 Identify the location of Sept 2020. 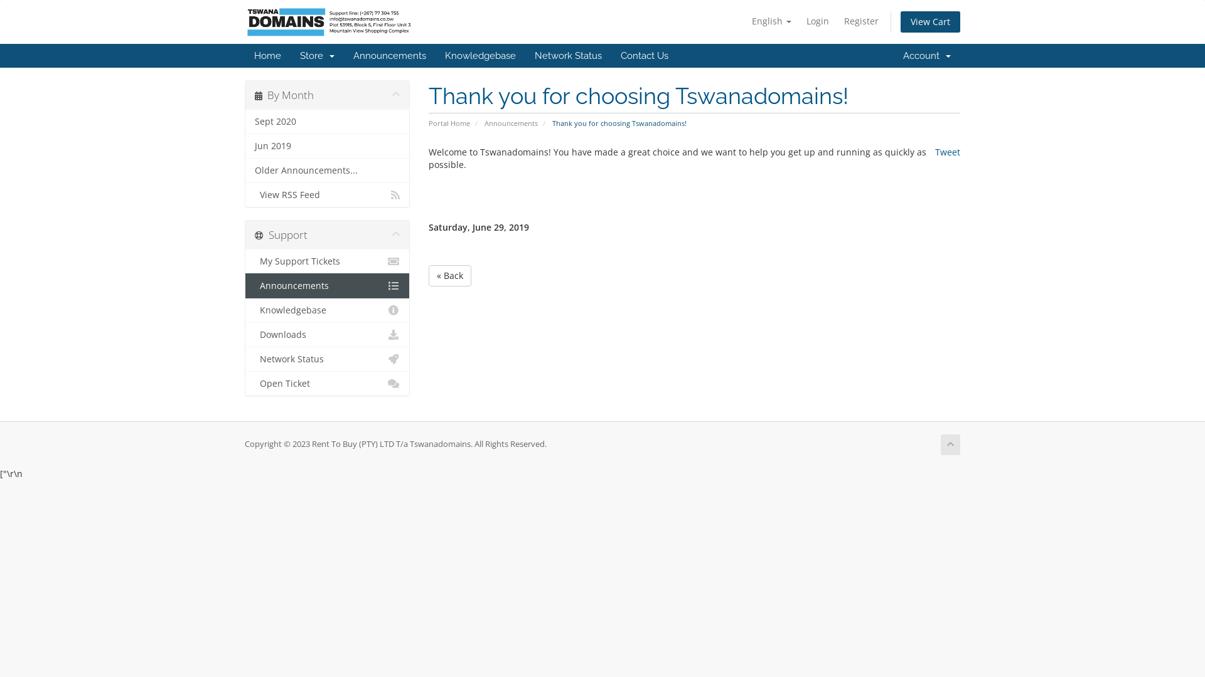
(328, 122).